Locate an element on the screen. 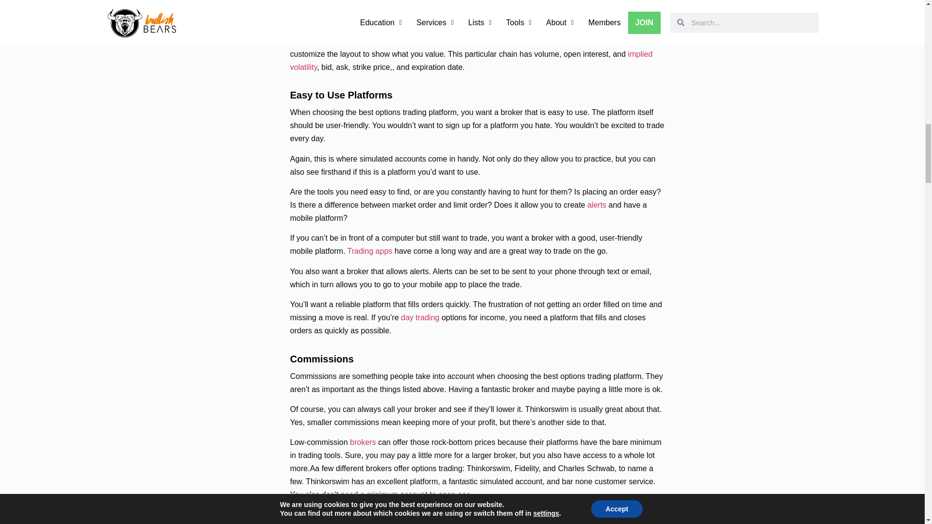 The width and height of the screenshot is (932, 524). alerts is located at coordinates (597, 205).